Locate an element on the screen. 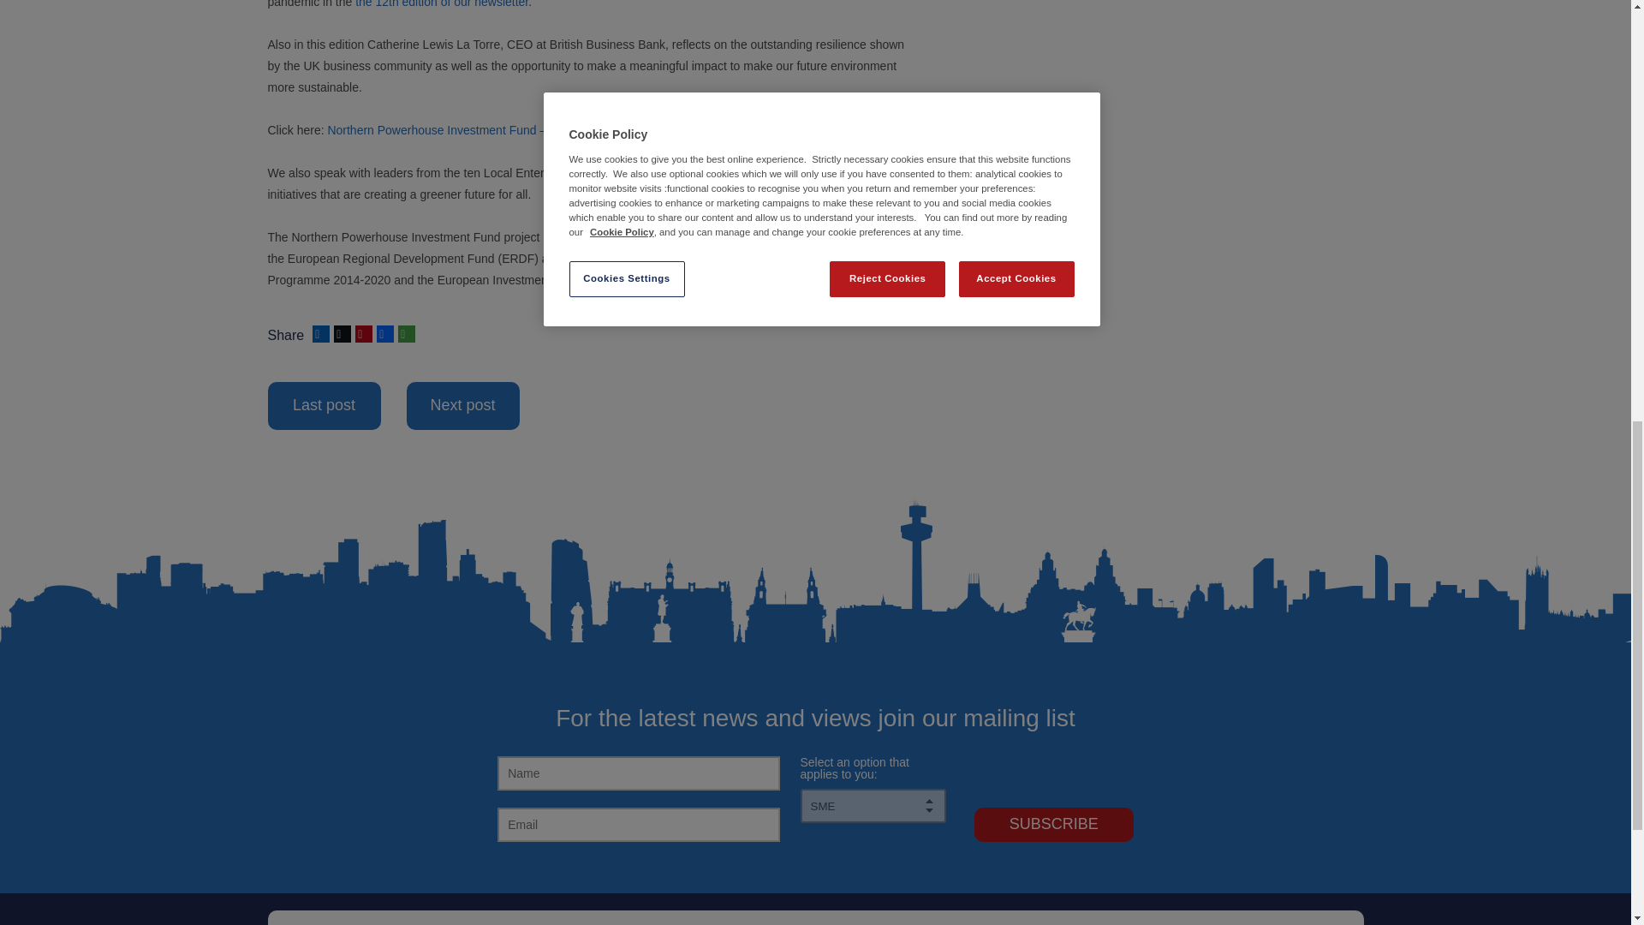  More Options is located at coordinates (404, 334).